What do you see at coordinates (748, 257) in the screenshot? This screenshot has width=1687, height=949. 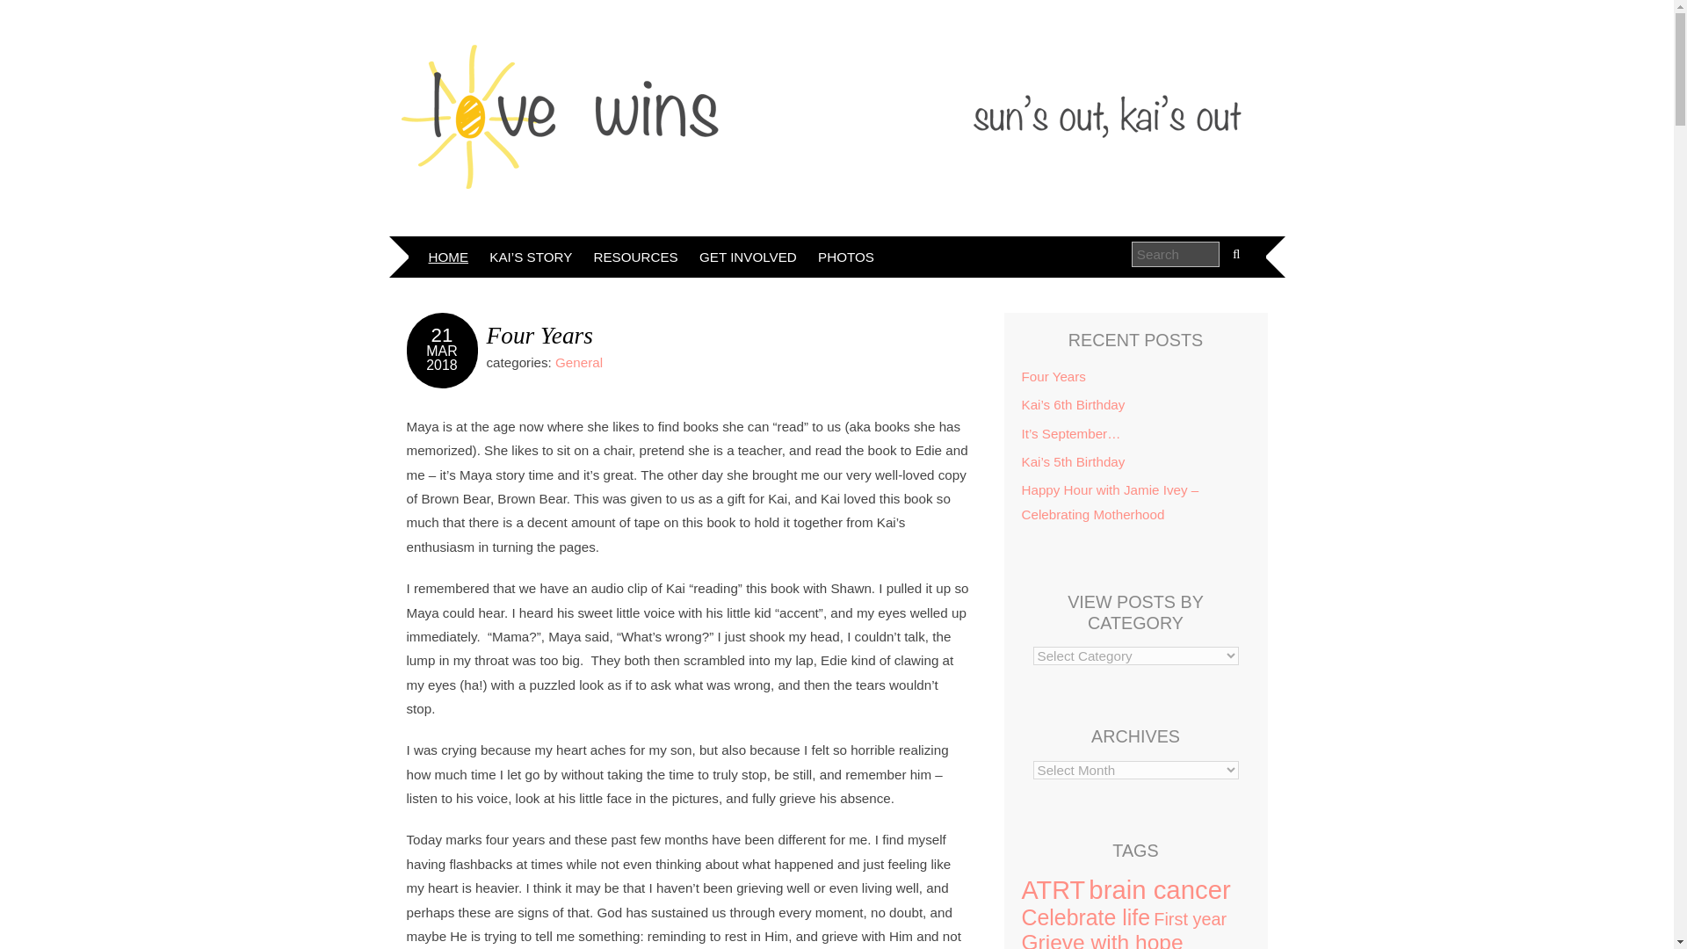 I see `GET INVOLVED` at bounding box center [748, 257].